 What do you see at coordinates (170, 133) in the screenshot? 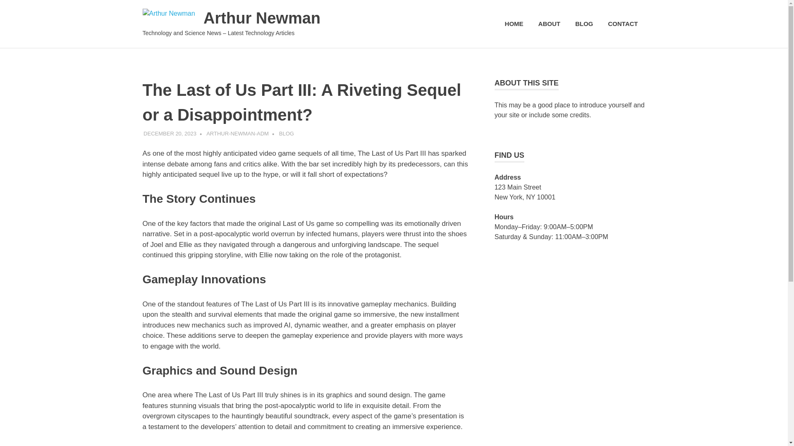
I see `DECEMBER 20, 2023` at bounding box center [170, 133].